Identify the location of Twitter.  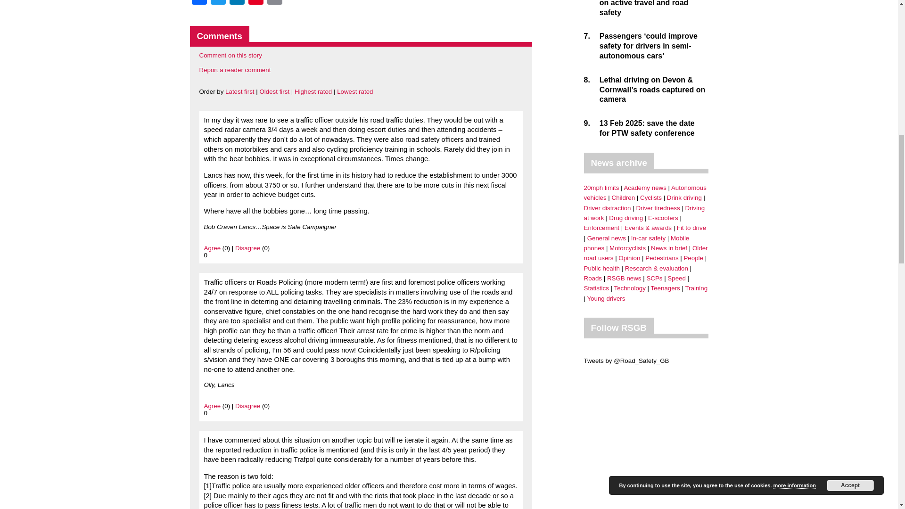
(217, 4).